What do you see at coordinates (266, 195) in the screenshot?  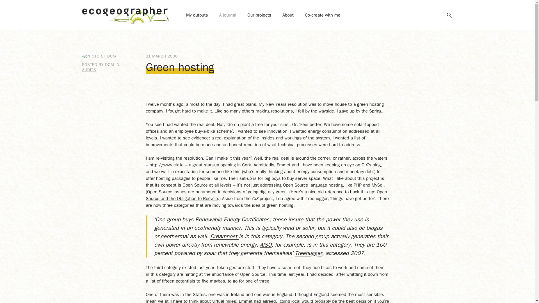 I see `Tim Oreilly links Green and Open Source` at bounding box center [266, 195].